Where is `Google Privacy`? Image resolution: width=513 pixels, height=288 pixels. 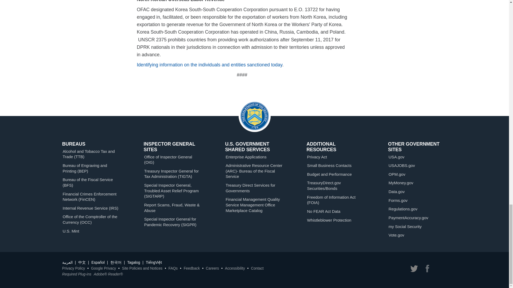
Google Privacy is located at coordinates (103, 268).